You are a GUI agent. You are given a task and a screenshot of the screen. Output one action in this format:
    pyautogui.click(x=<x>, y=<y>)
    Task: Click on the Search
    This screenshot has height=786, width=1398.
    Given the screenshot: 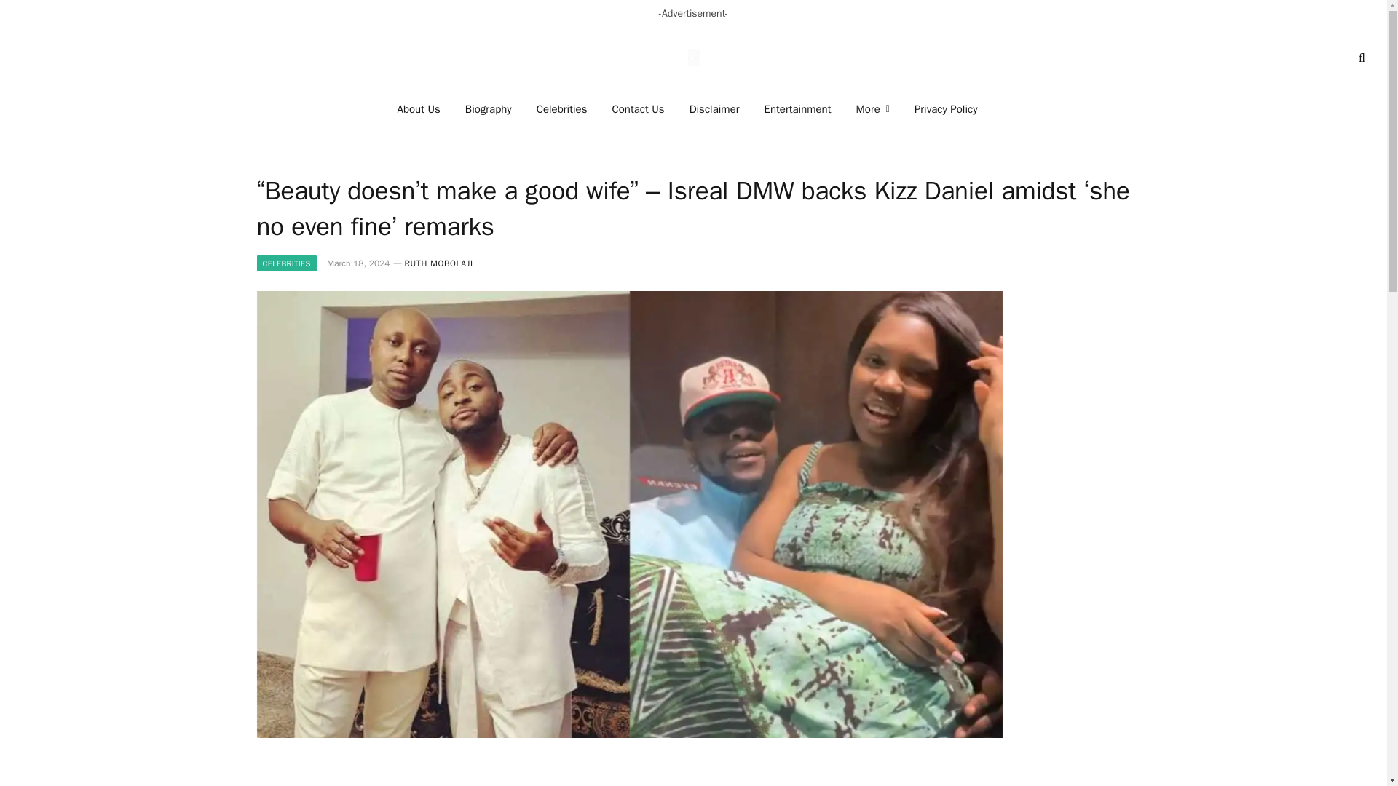 What is the action you would take?
    pyautogui.click(x=1360, y=57)
    